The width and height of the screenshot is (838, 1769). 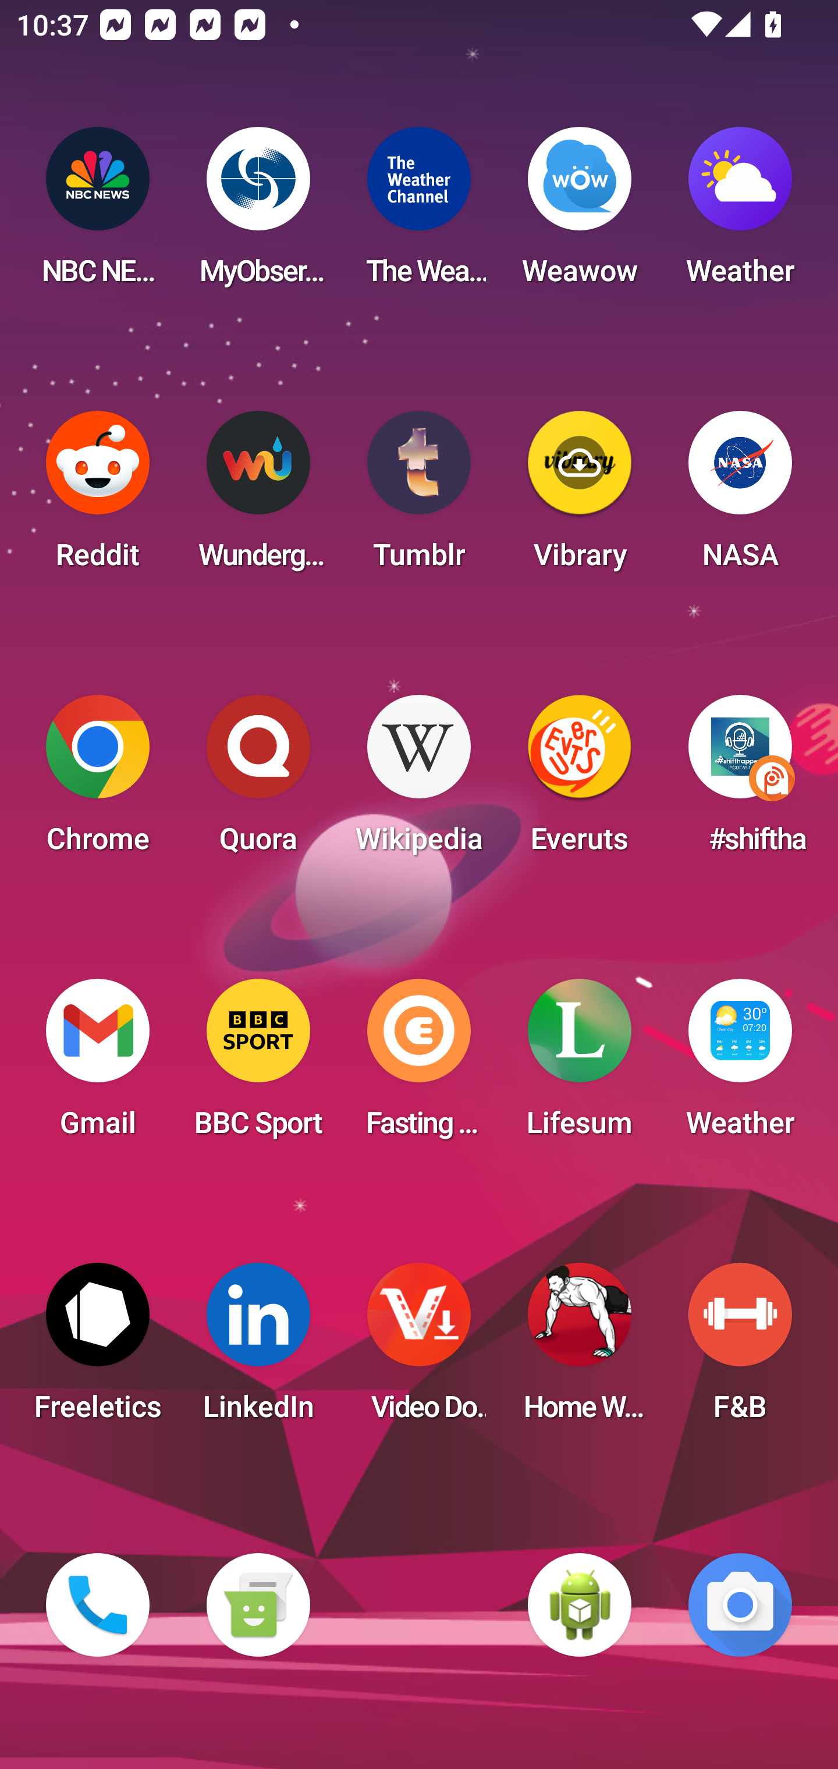 I want to click on BBC Sport, so click(x=258, y=1065).